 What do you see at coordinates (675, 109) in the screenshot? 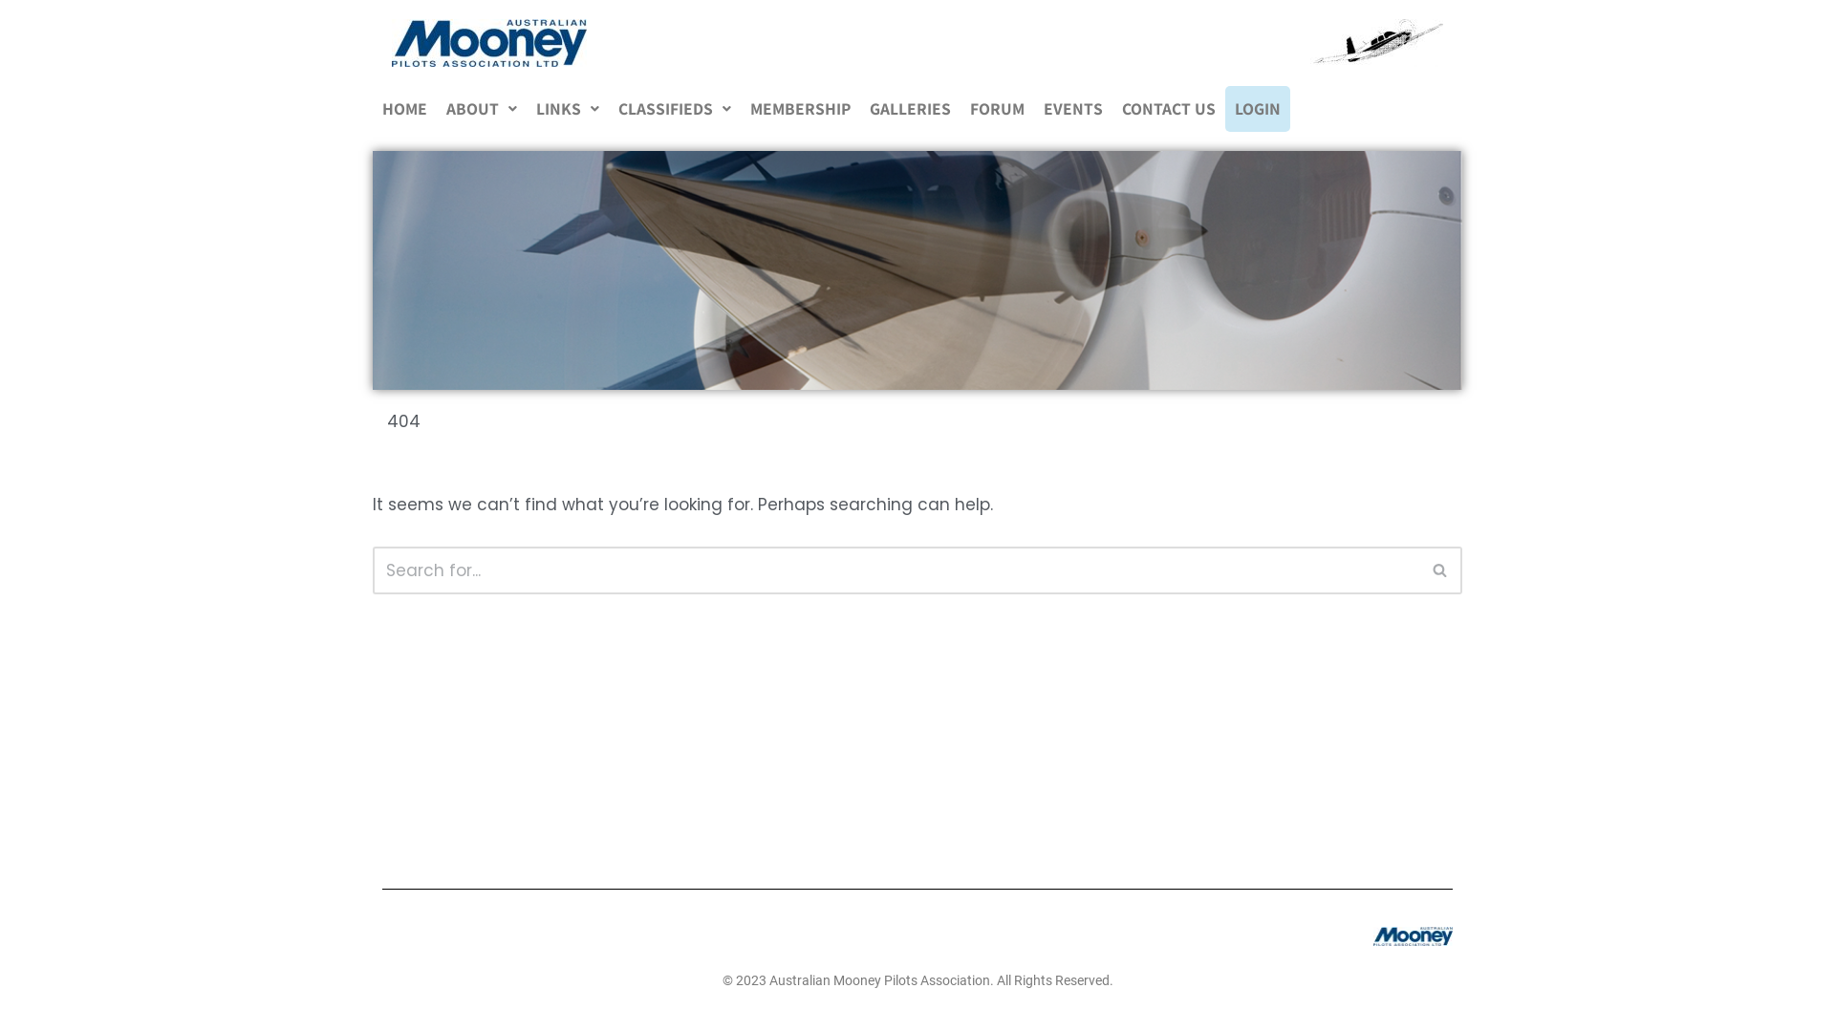
I see `CLASSIFIEDS` at bounding box center [675, 109].